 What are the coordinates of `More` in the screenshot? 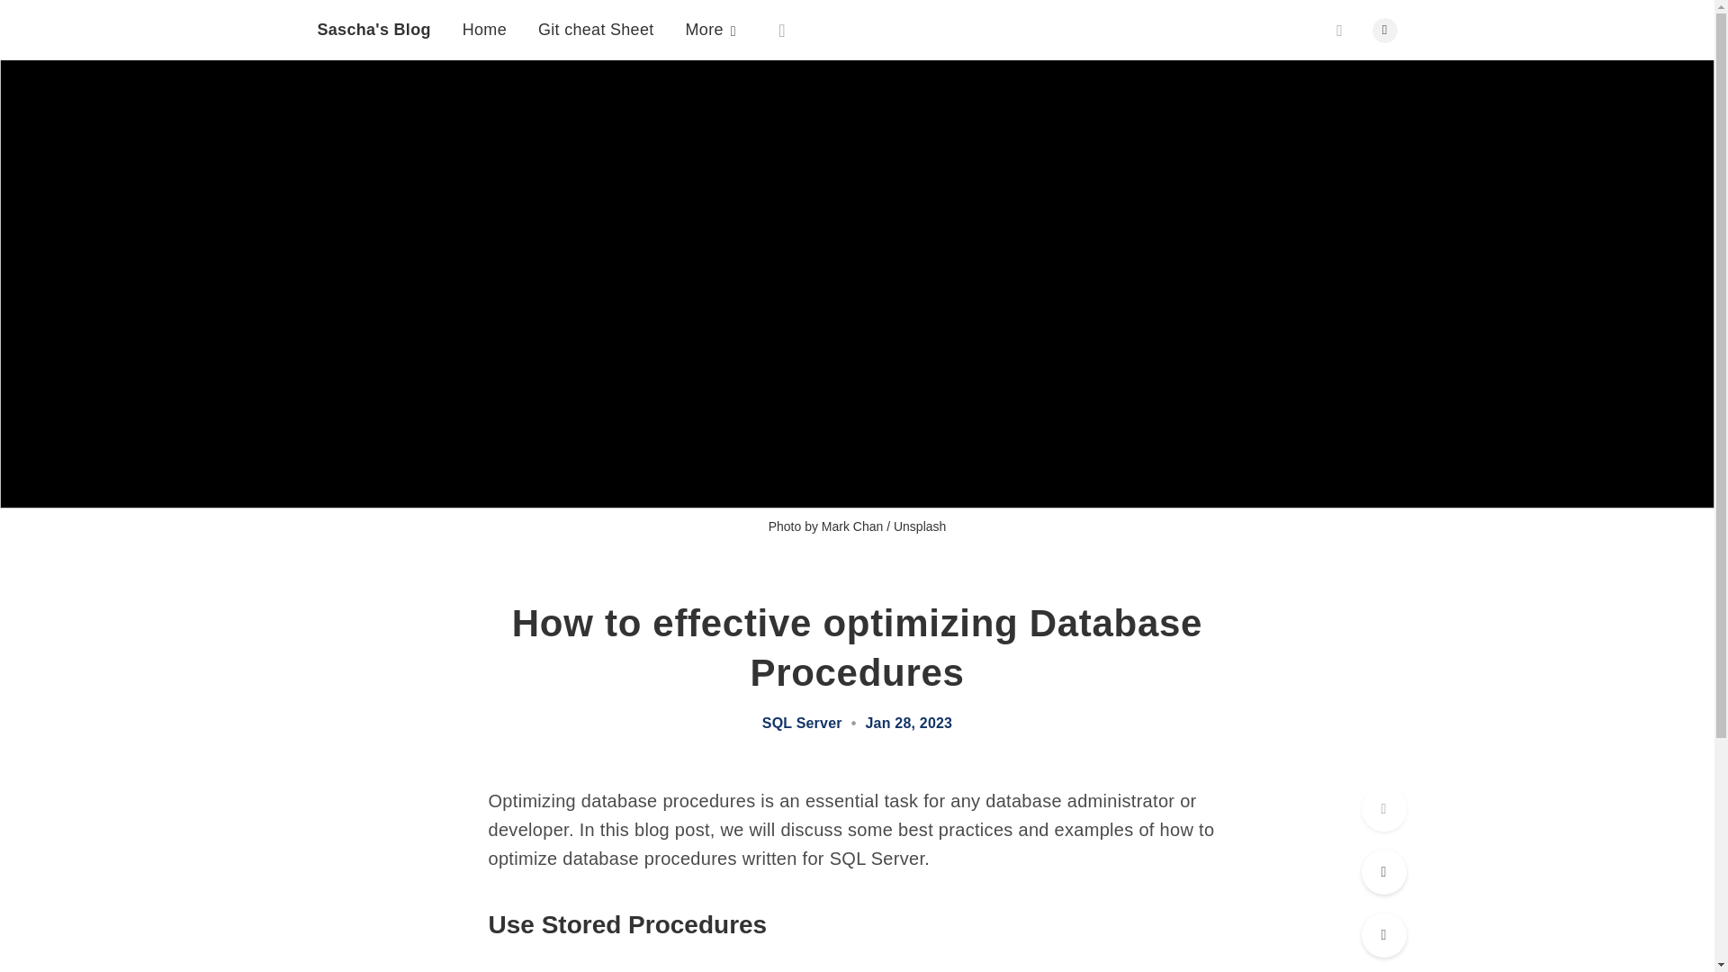 It's located at (711, 23).